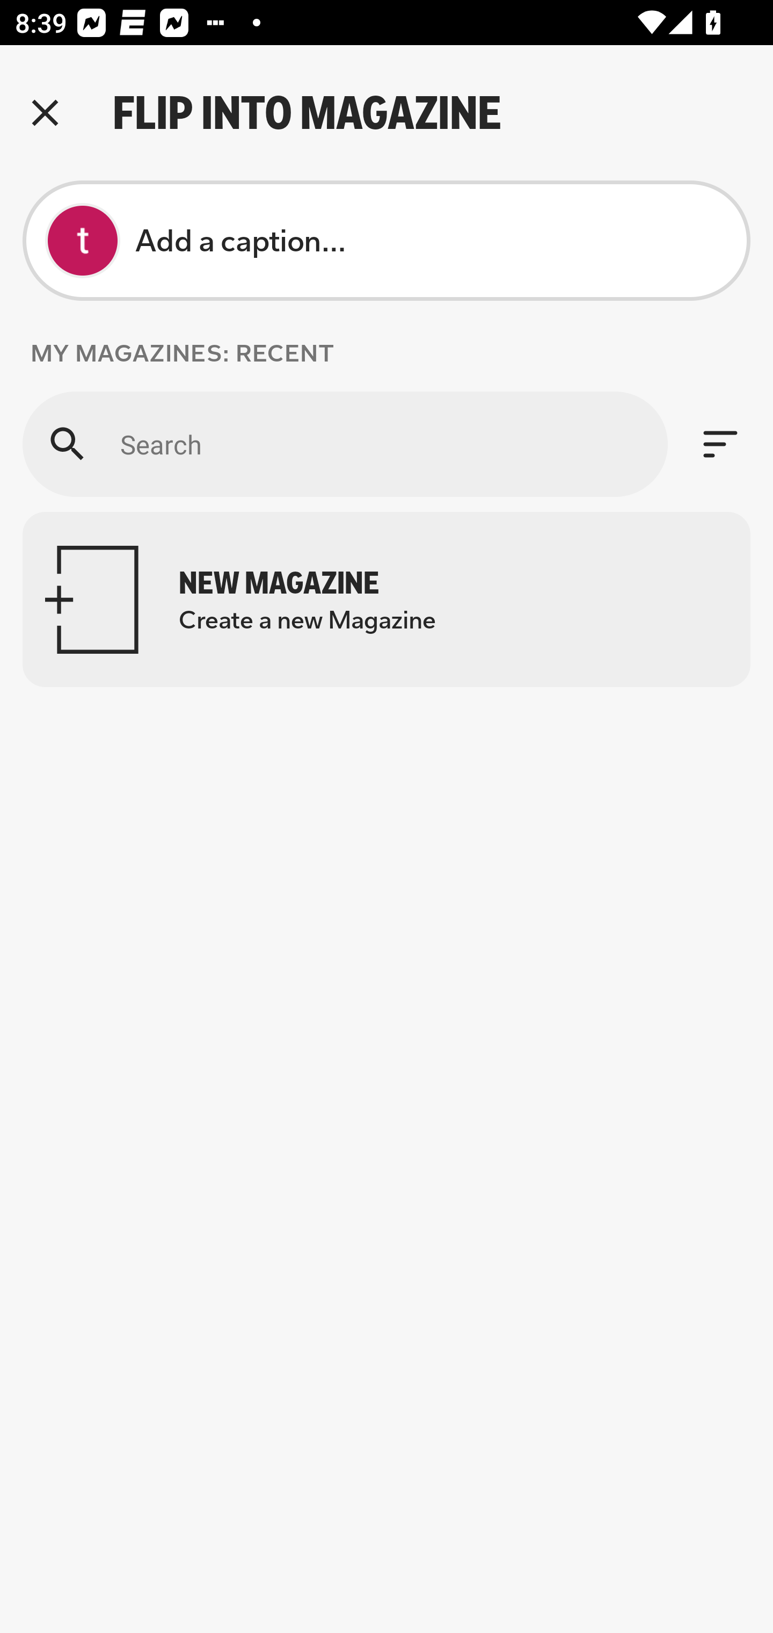 The height and width of the screenshot is (1633, 773). Describe the element at coordinates (345, 444) in the screenshot. I see `Search` at that location.